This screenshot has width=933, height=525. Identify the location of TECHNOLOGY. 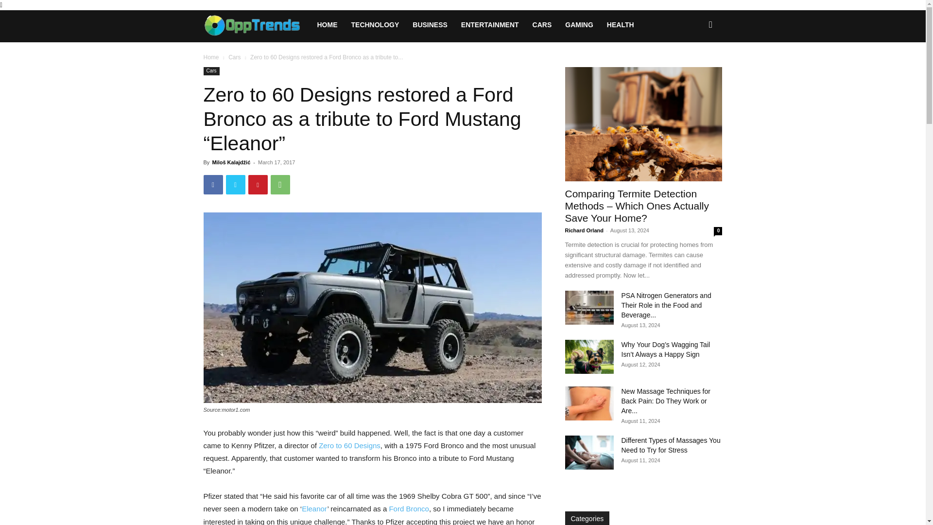
(375, 24).